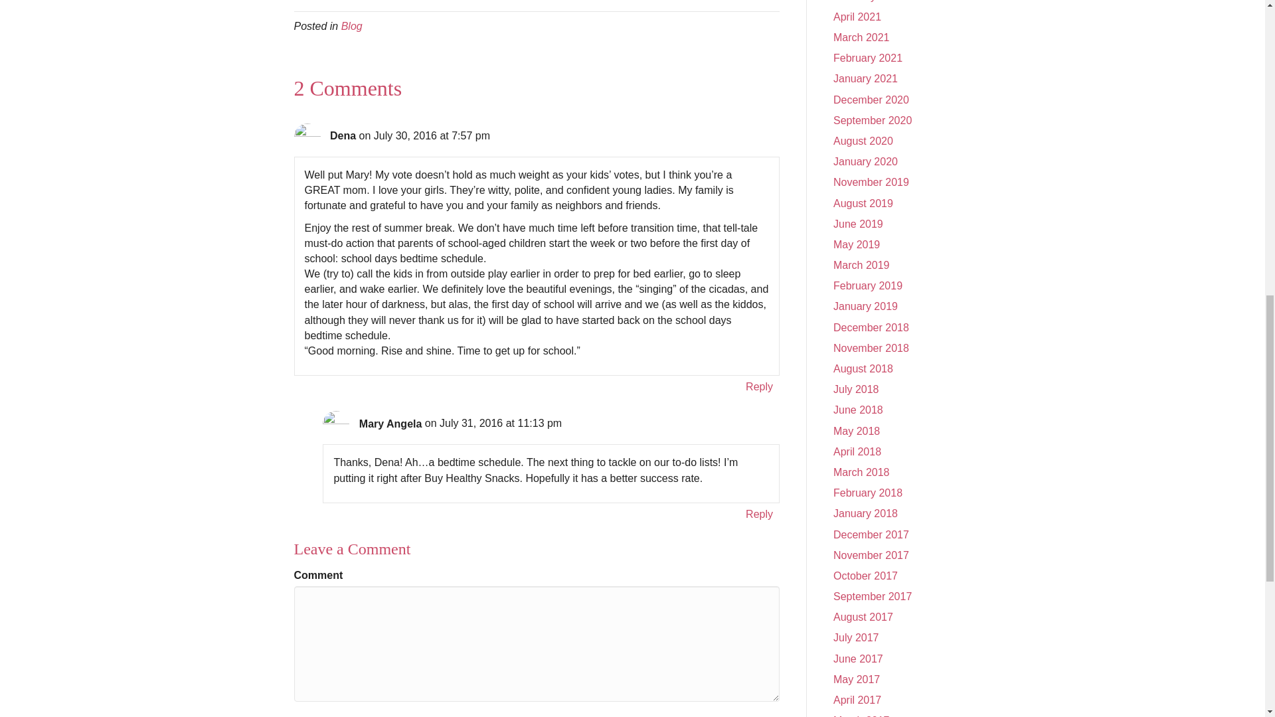 This screenshot has width=1275, height=717. I want to click on Reply, so click(759, 514).